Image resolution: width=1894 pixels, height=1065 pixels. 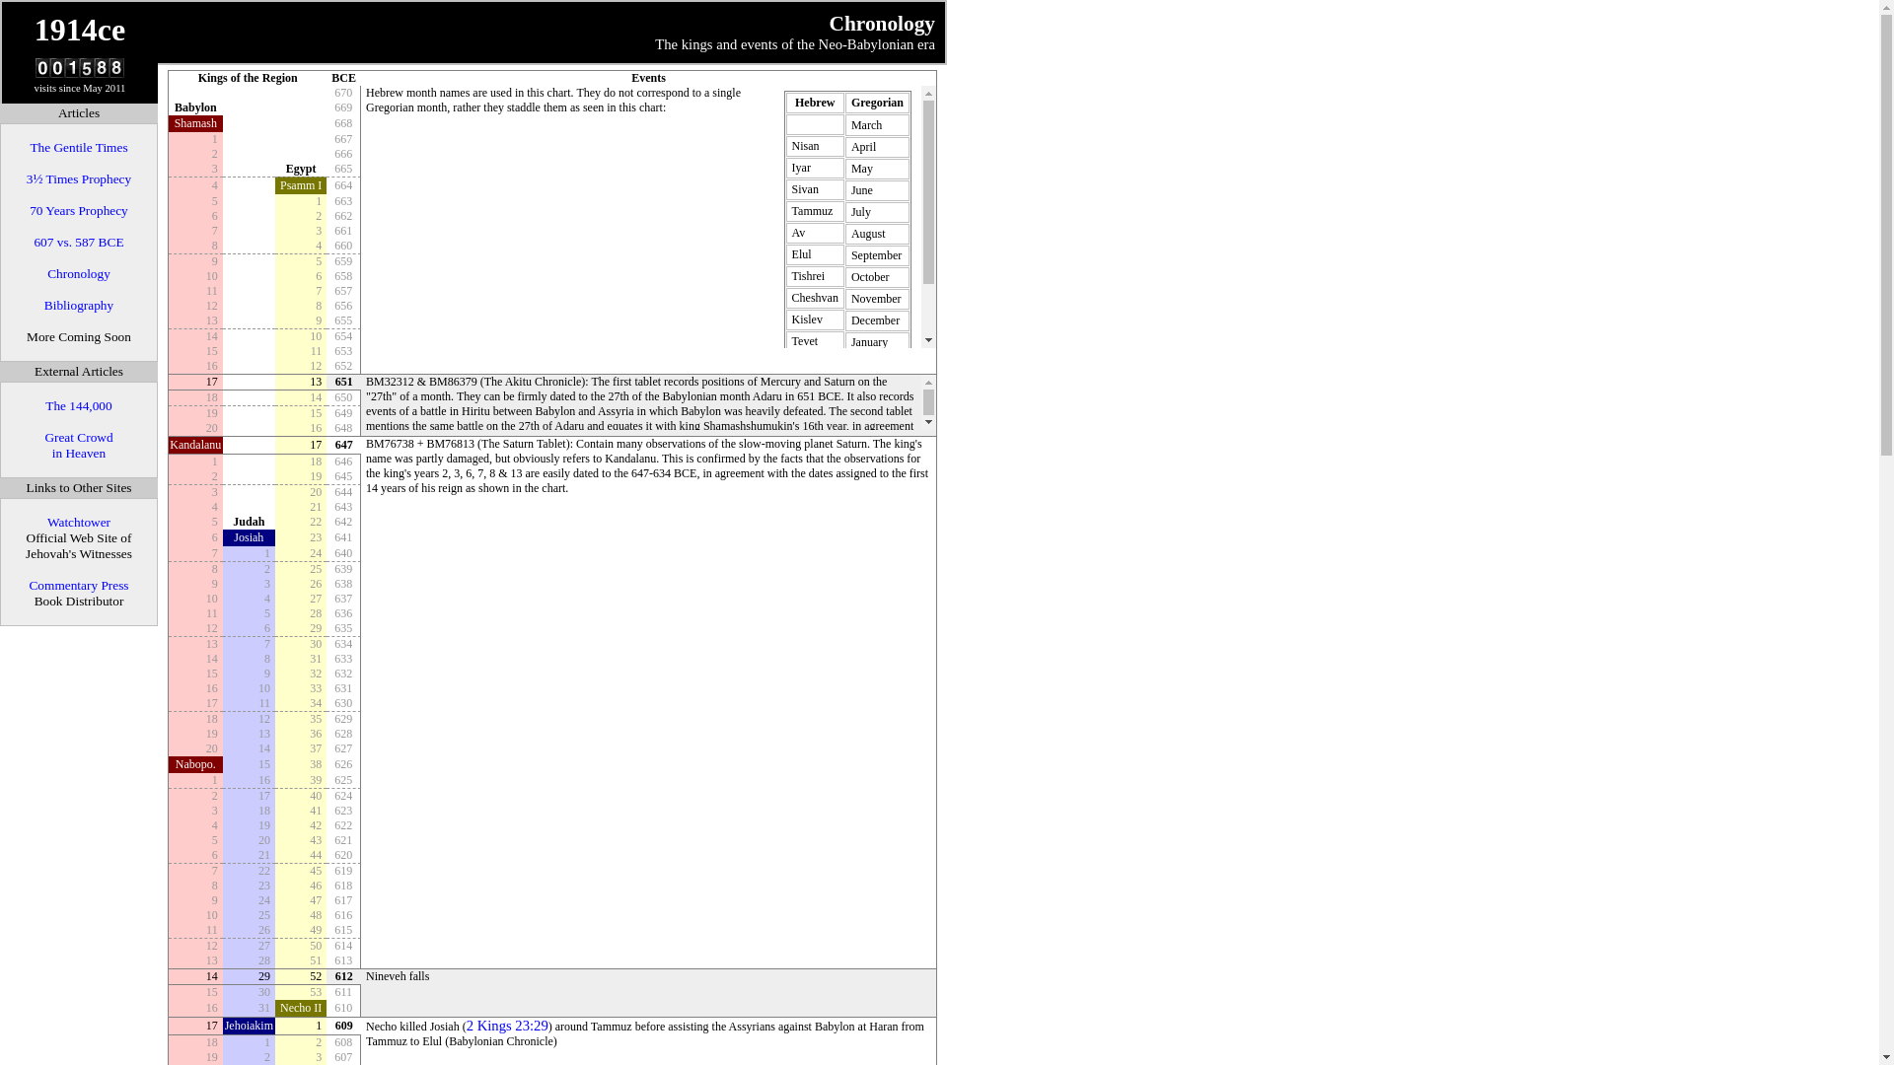 I want to click on The Gentile Times, so click(x=79, y=148).